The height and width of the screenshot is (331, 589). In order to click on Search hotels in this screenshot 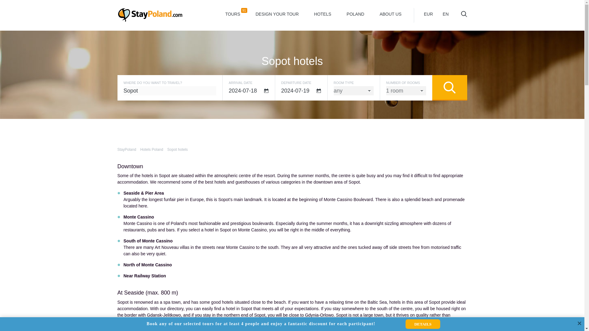, I will do `click(301, 91)`.